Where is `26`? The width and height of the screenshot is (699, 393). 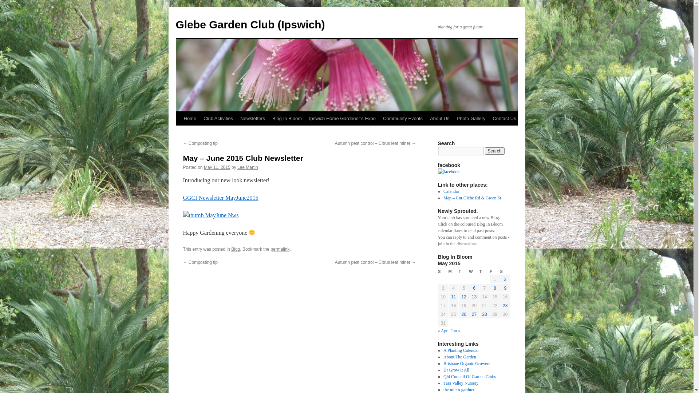 26 is located at coordinates (464, 314).